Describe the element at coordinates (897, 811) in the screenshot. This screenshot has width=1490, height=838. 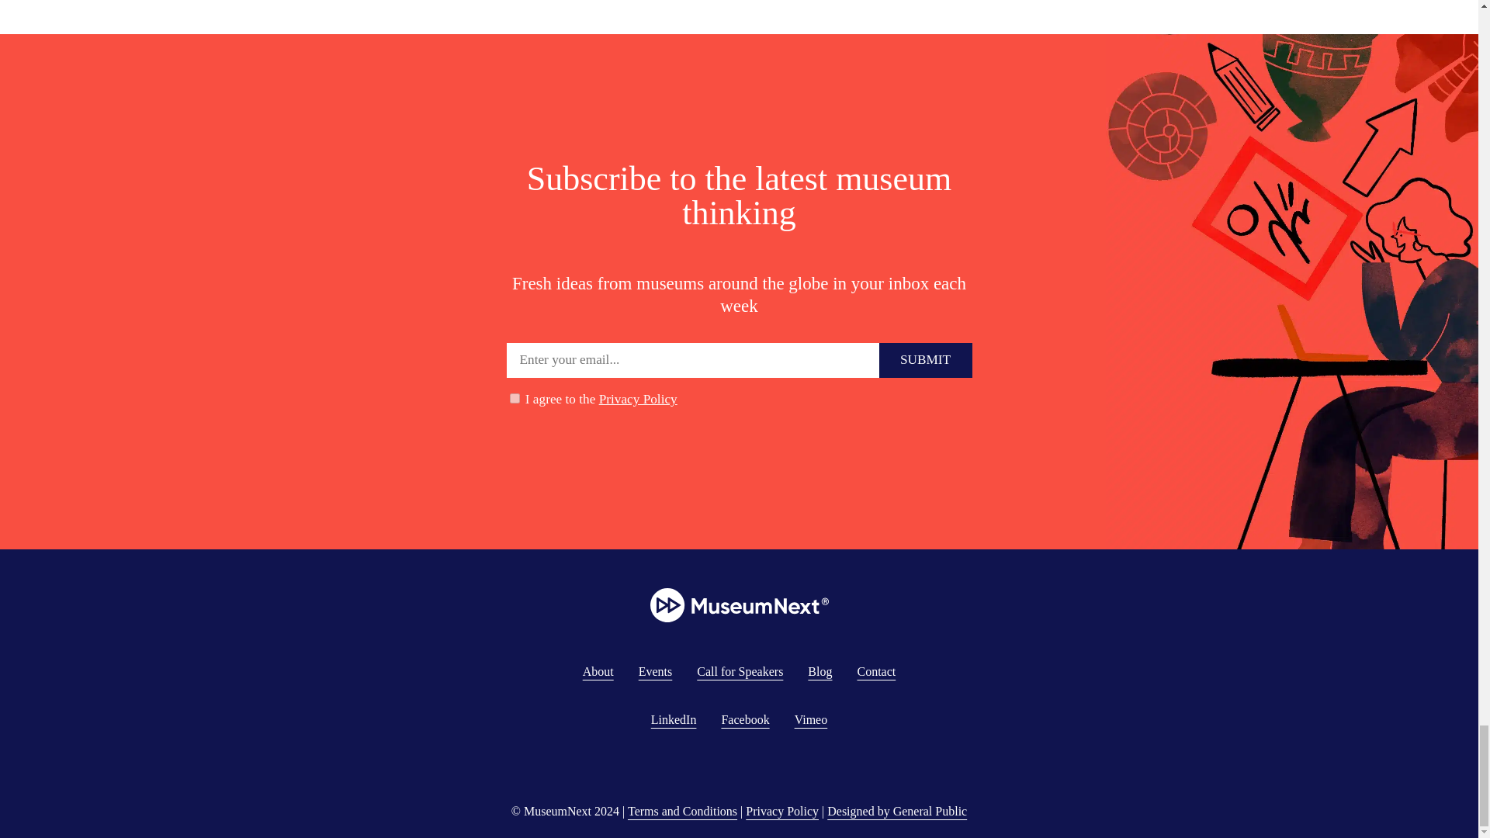
I see `Designed by General Public` at that location.